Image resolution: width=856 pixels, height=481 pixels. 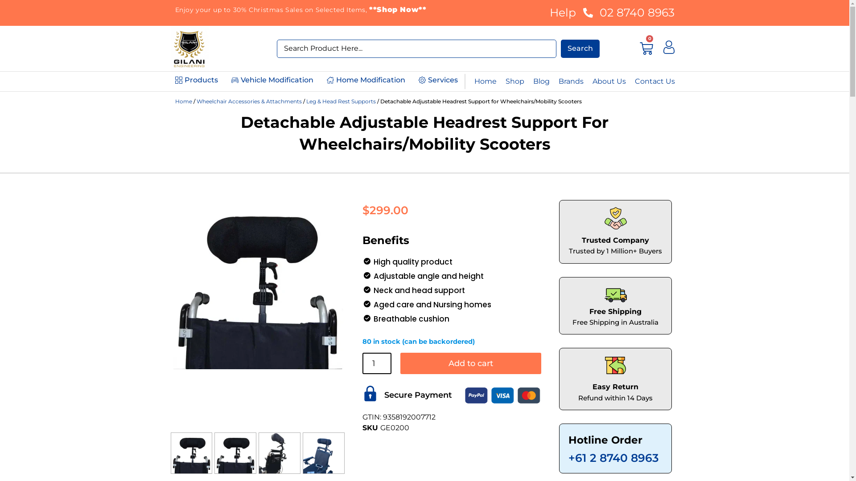 I want to click on Contact Us, so click(x=655, y=81).